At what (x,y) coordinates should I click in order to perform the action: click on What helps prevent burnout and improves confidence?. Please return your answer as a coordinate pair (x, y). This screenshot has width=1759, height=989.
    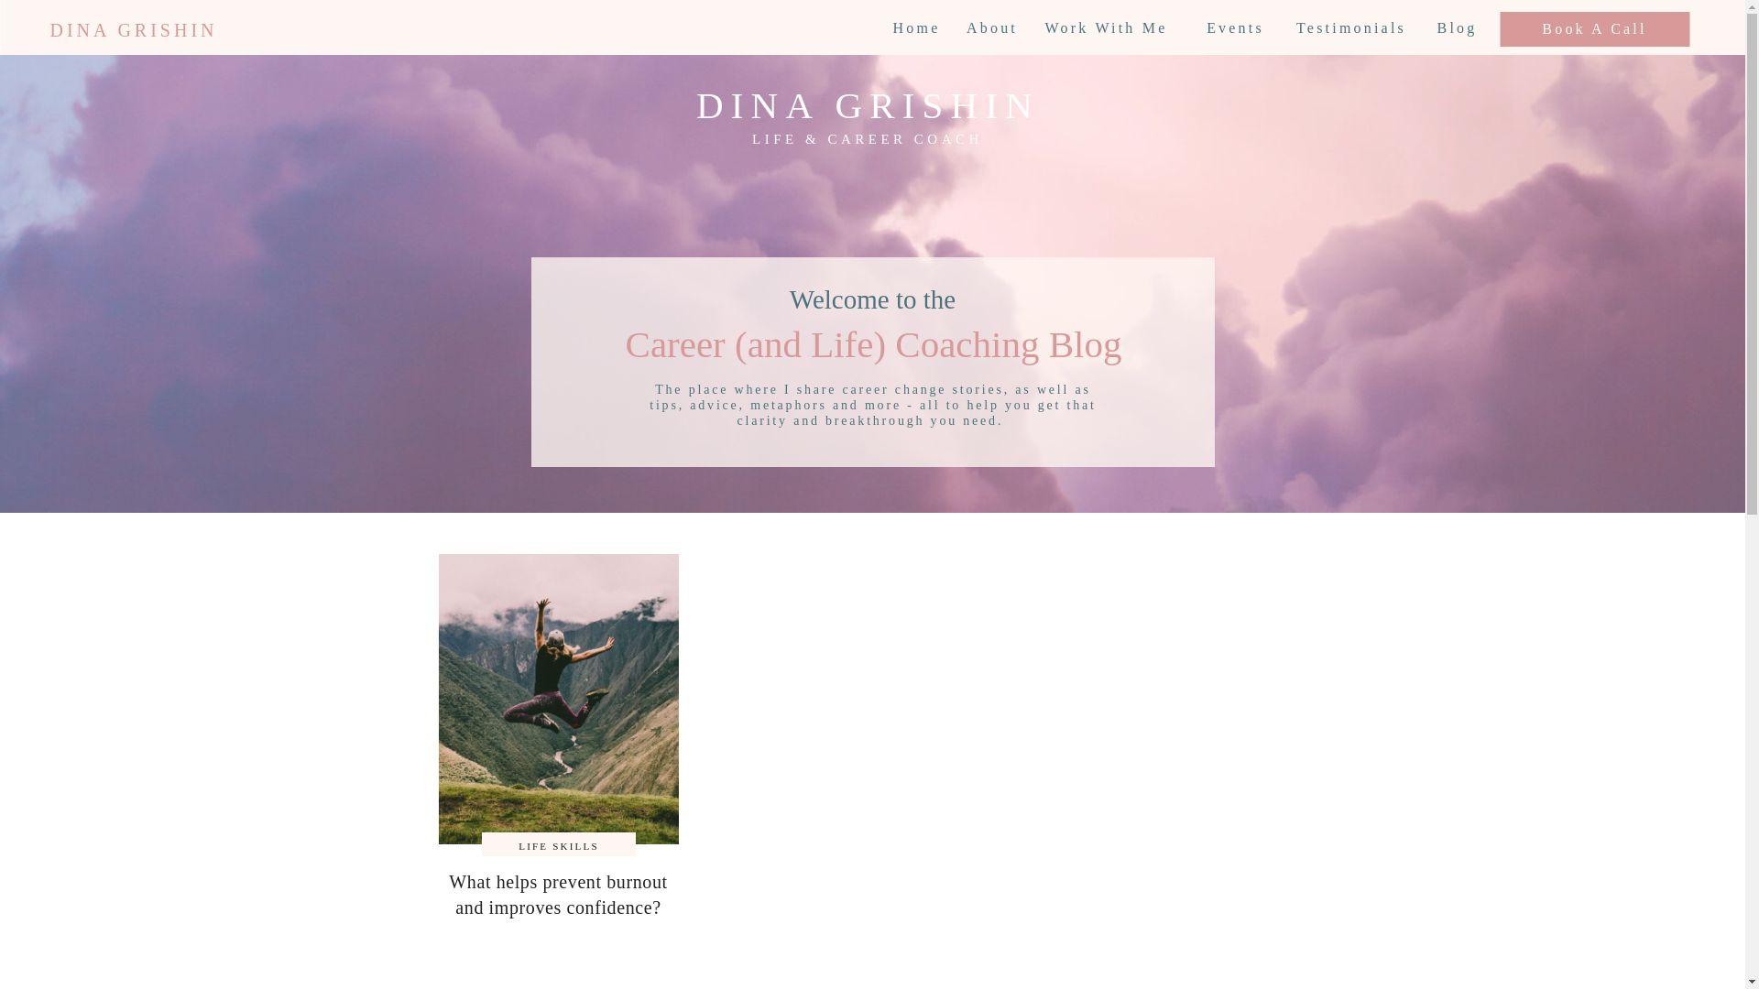
    Looking at the image, I should click on (557, 894).